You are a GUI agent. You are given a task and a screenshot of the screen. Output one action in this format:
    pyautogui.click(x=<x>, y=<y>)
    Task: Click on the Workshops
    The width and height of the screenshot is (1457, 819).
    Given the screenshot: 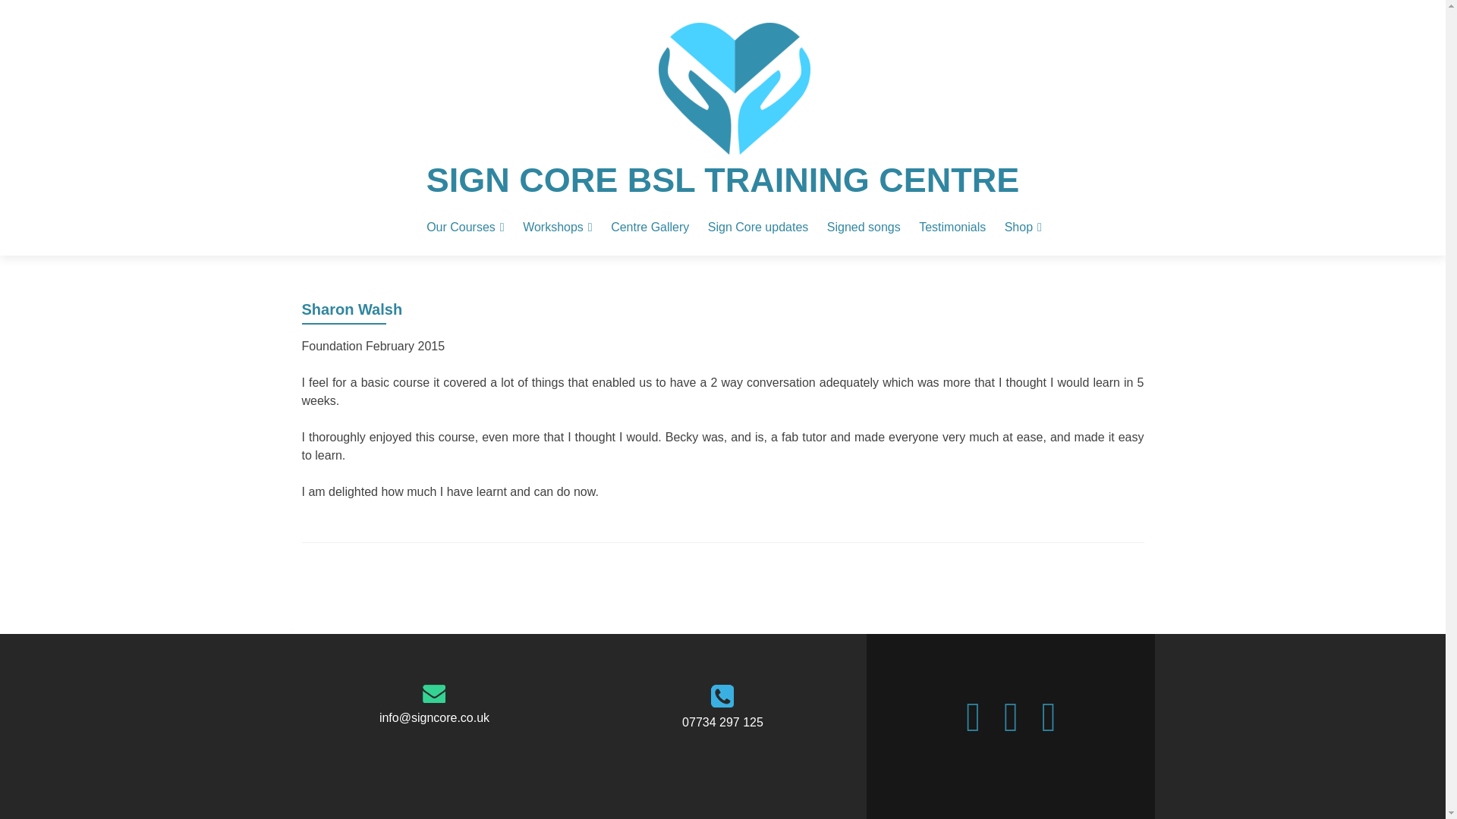 What is the action you would take?
    pyautogui.click(x=558, y=227)
    